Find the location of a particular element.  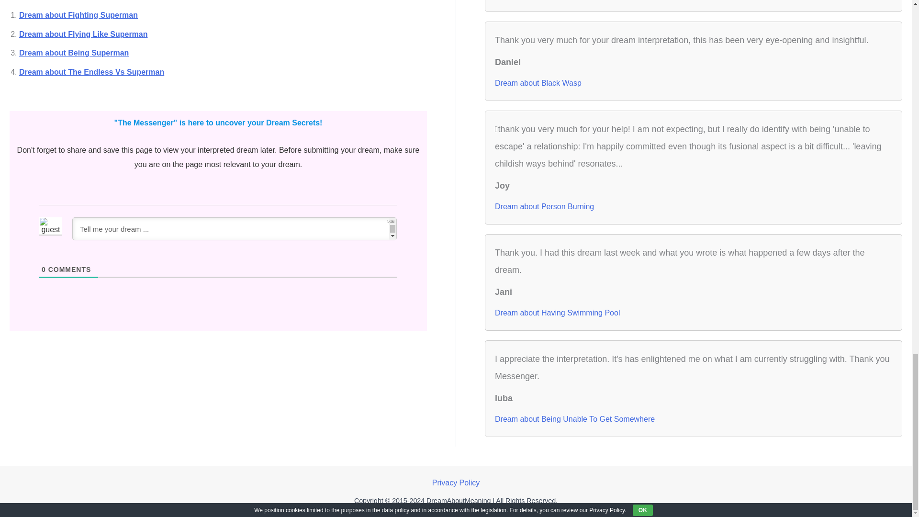

Dream about Flying Like Superman is located at coordinates (83, 34).